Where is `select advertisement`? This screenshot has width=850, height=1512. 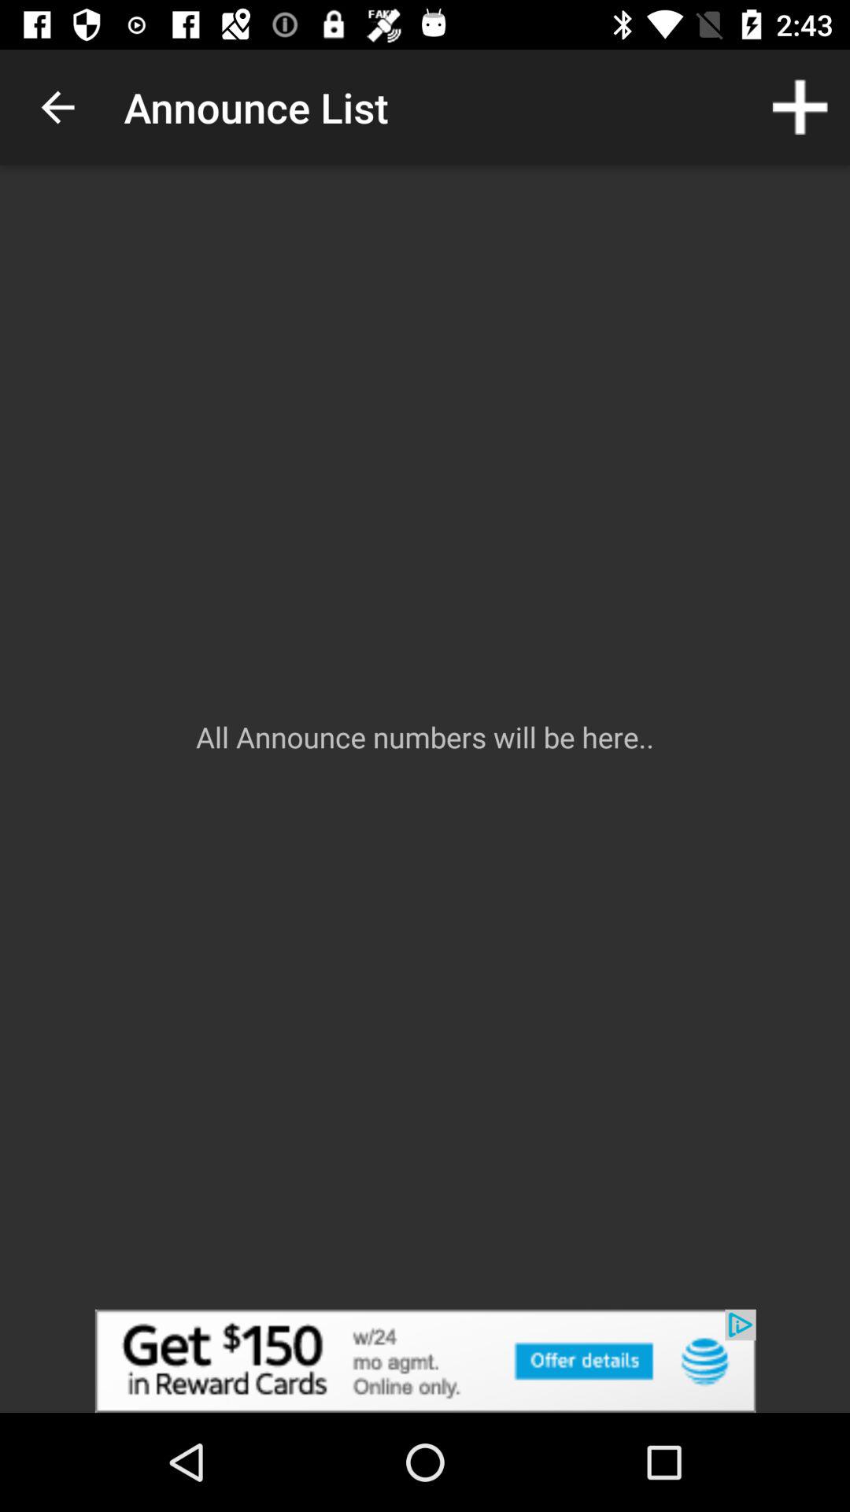
select advertisement is located at coordinates (425, 1361).